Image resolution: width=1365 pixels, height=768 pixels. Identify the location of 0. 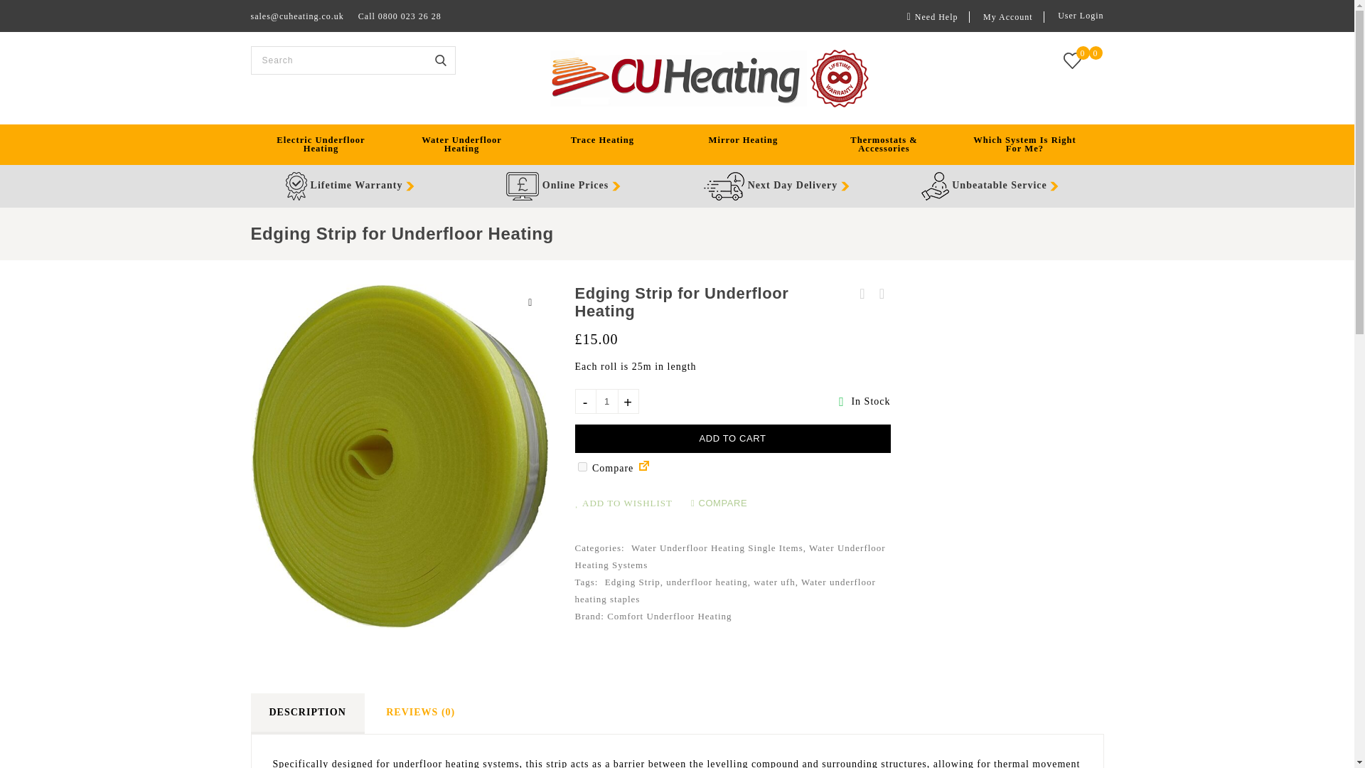
(1071, 60).